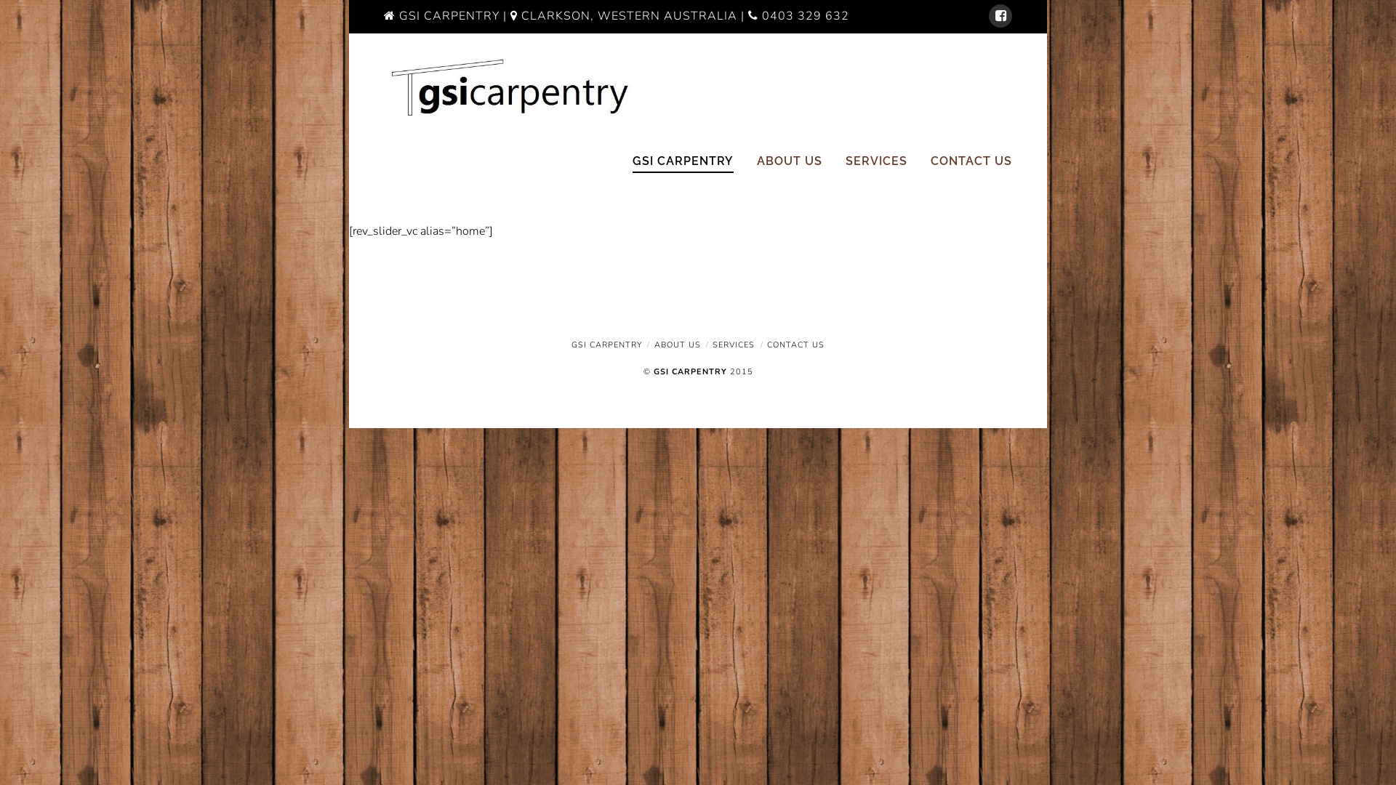  Describe the element at coordinates (877, 170) in the screenshot. I see `SERVICES` at that location.